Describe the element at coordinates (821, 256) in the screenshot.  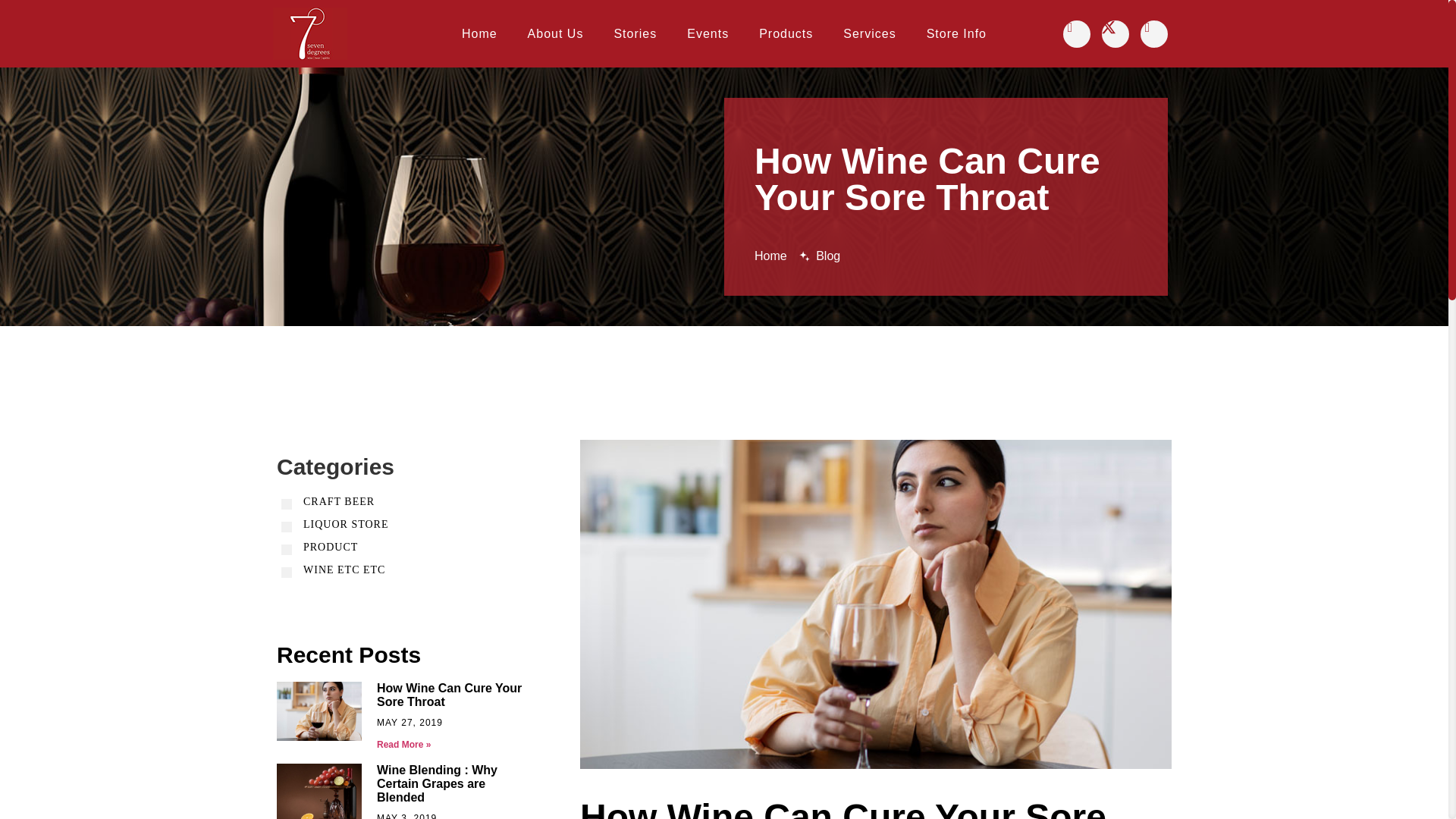
I see `Blog` at that location.